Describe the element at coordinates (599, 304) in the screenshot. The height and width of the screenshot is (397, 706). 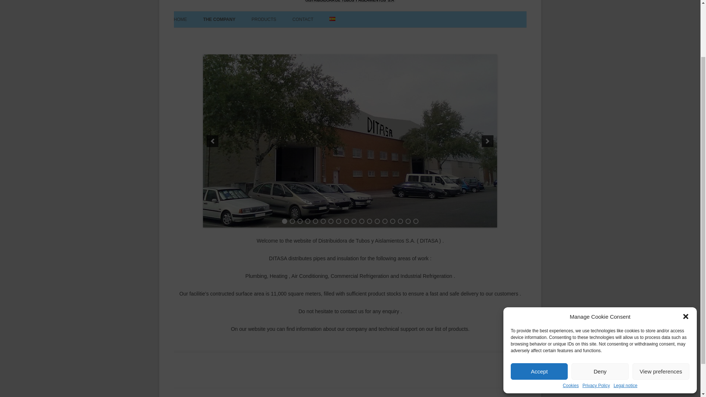
I see `Deny` at that location.